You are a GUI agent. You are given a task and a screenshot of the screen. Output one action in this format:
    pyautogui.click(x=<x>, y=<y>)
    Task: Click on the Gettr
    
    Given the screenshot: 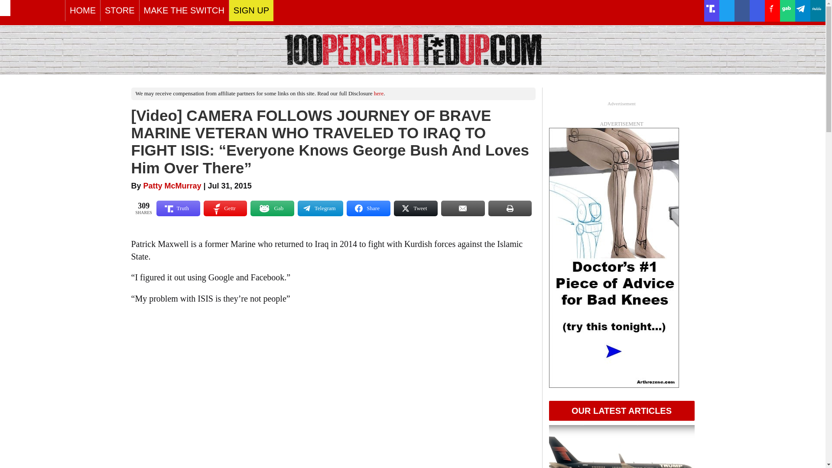 What is the action you would take?
    pyautogui.click(x=225, y=208)
    